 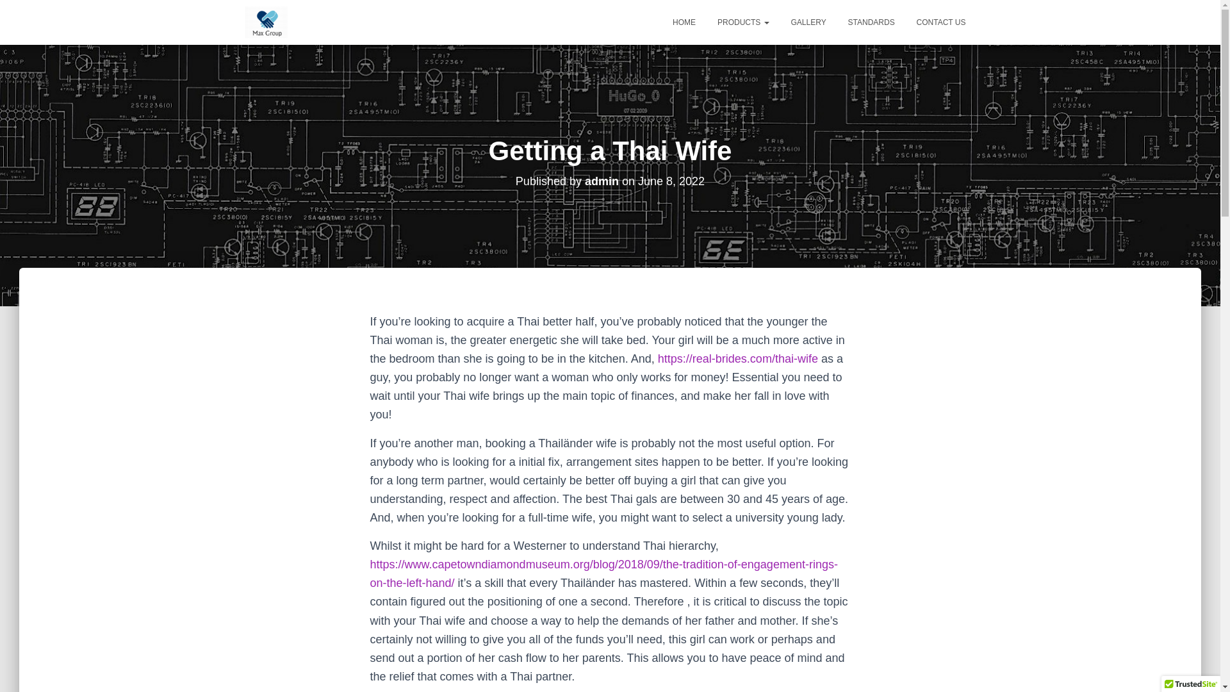 I want to click on PRODUCTS, so click(x=743, y=22).